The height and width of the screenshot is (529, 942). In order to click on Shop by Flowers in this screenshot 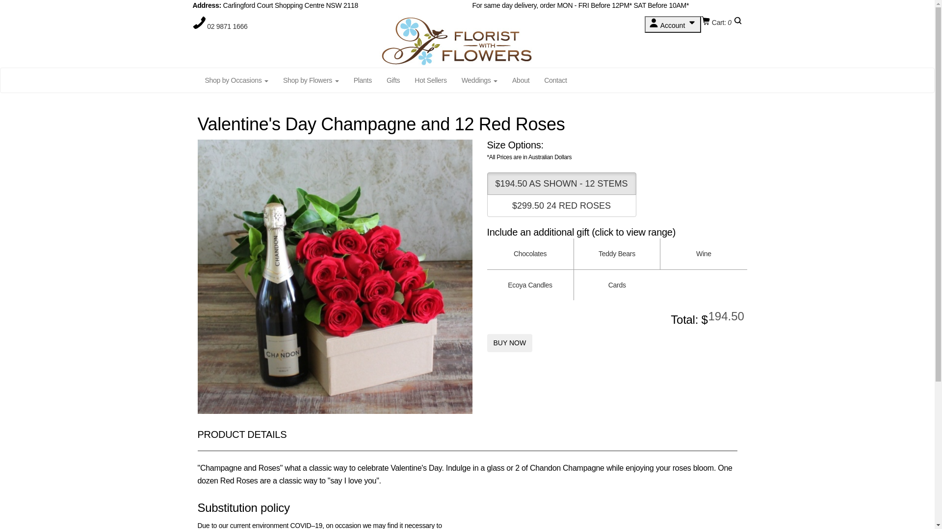, I will do `click(311, 80)`.